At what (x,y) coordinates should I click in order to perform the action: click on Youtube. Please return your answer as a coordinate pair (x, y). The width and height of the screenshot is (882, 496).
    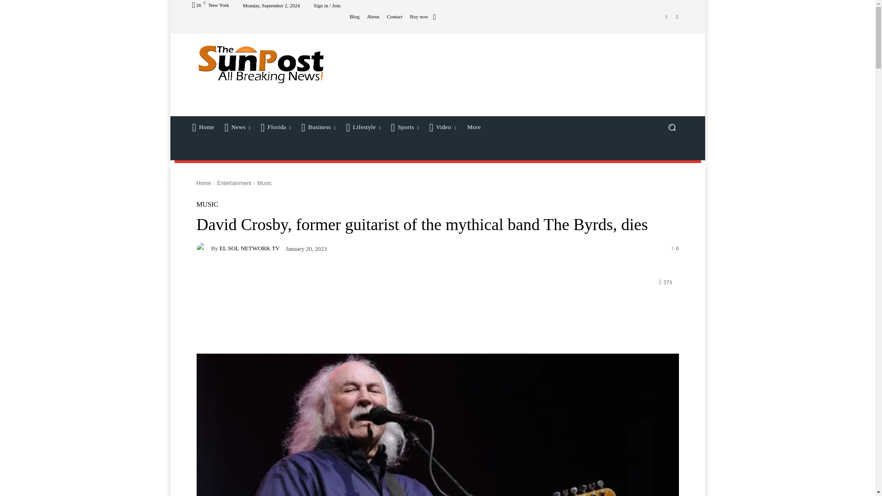
    Looking at the image, I should click on (677, 16).